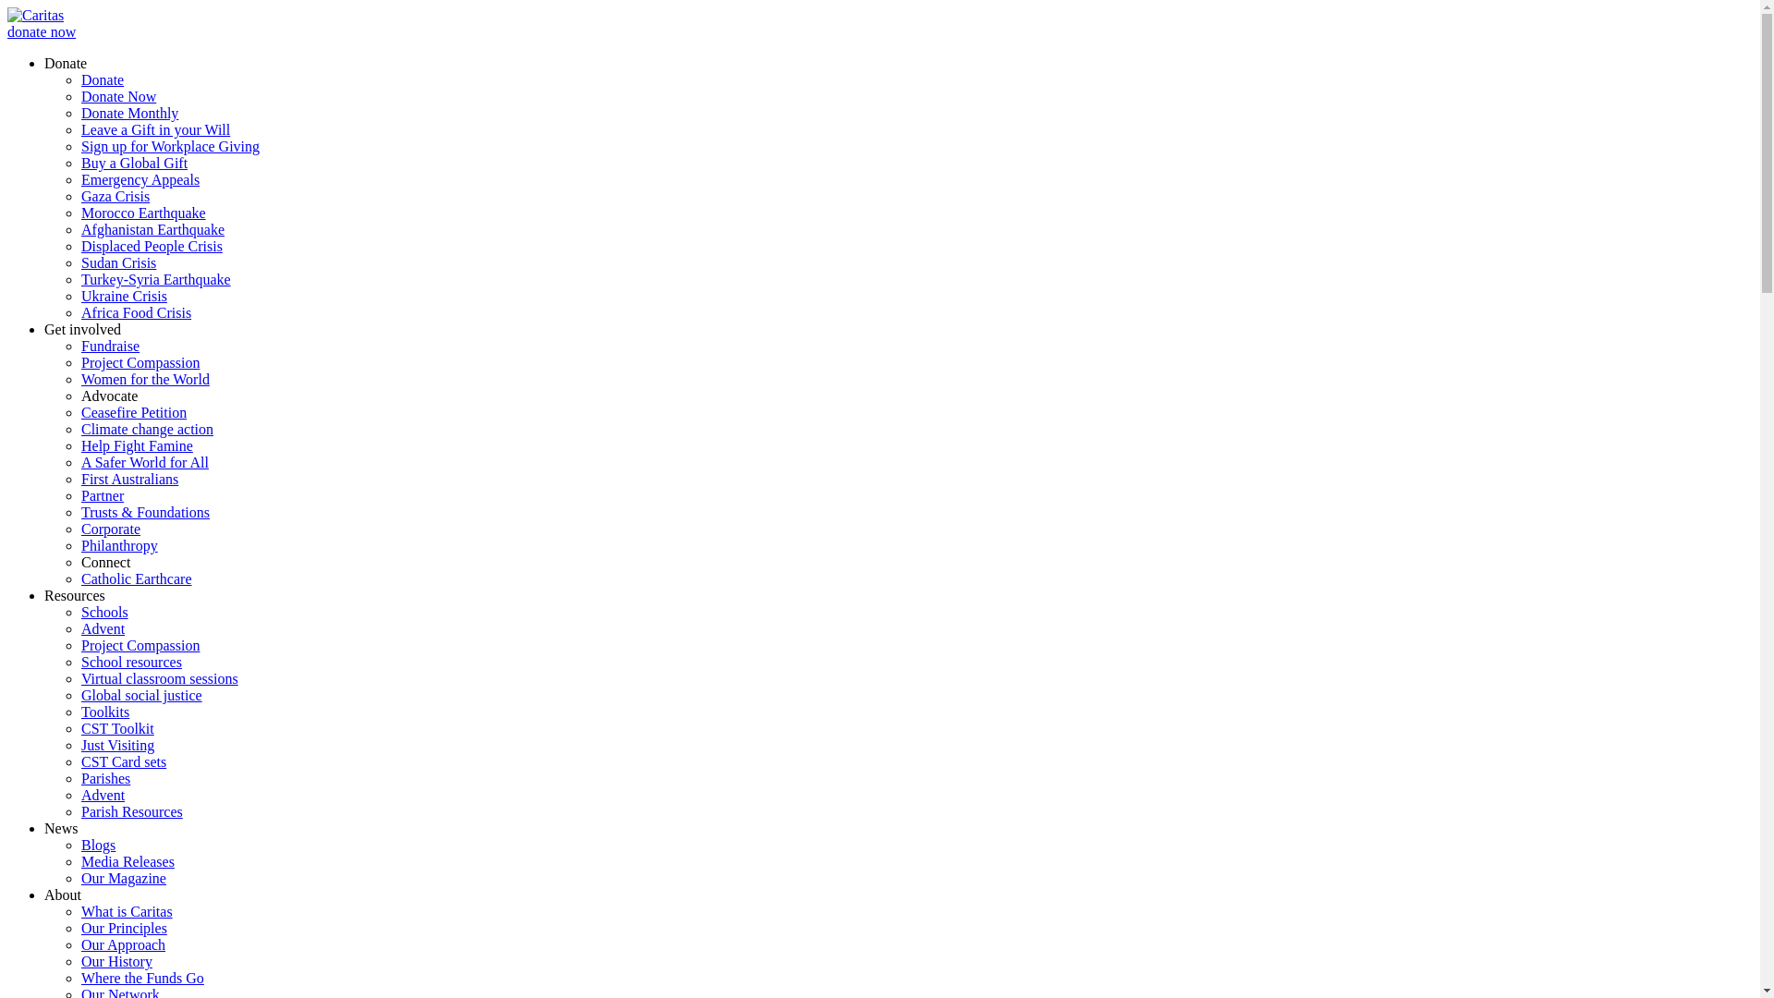  I want to click on CST Toolkit, so click(118, 728).